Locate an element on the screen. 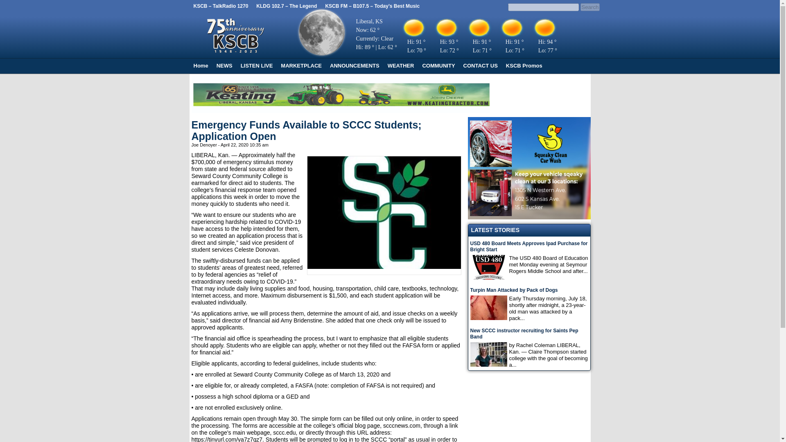  MARKETPLACE is located at coordinates (301, 65).